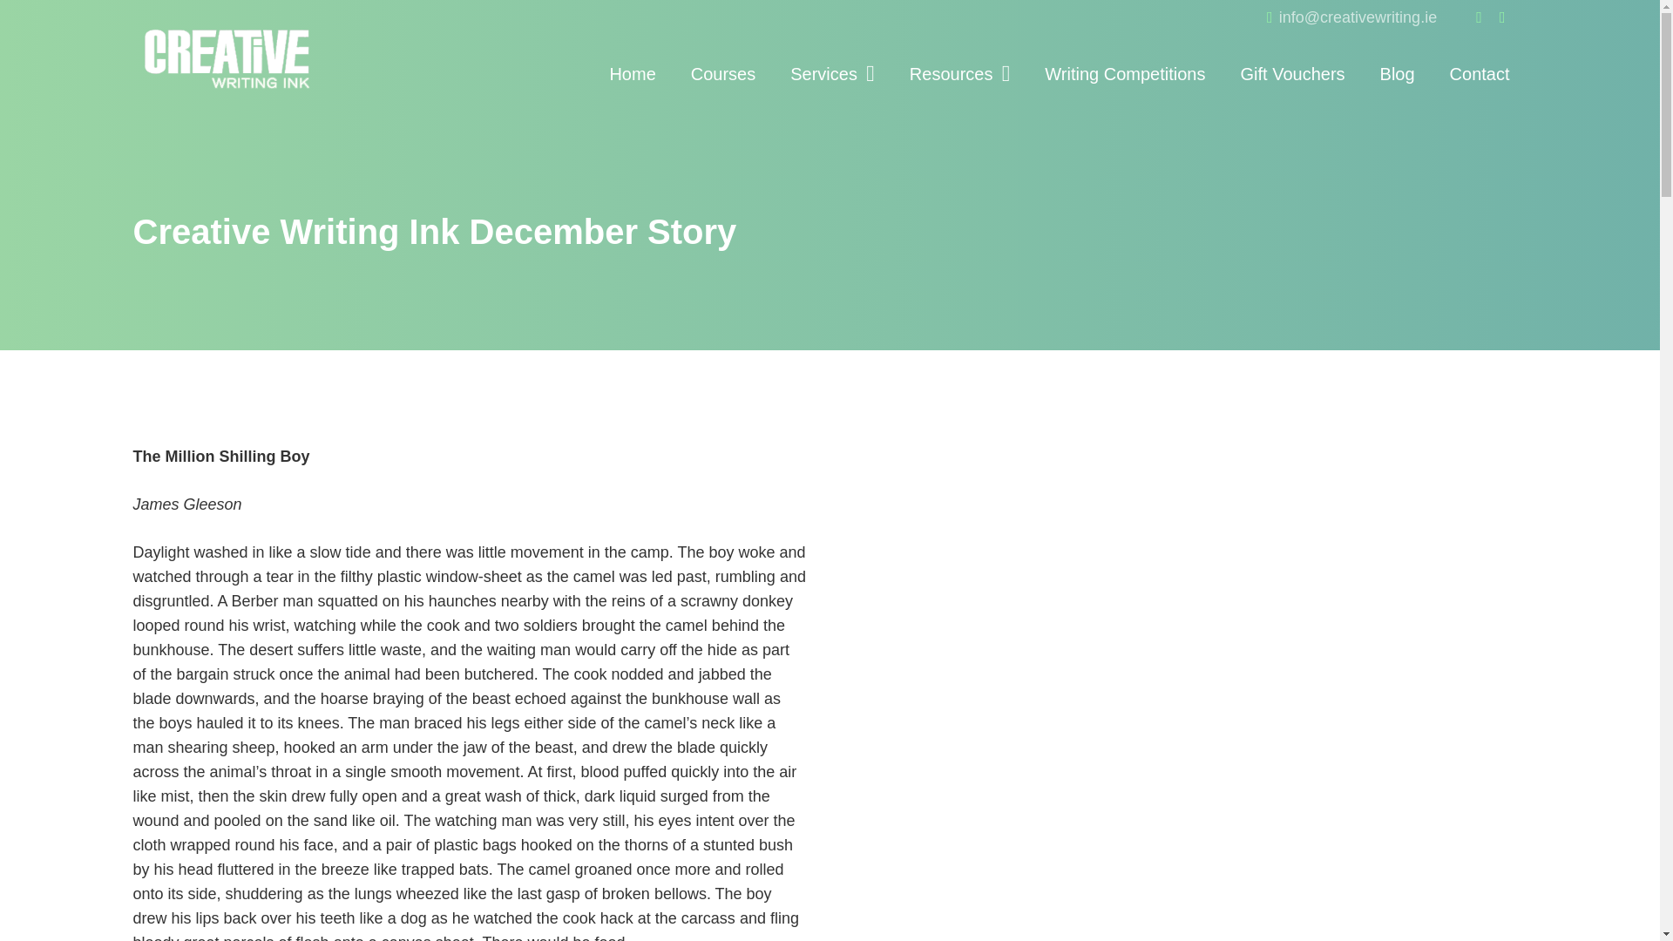  What do you see at coordinates (832, 73) in the screenshot?
I see `Services` at bounding box center [832, 73].